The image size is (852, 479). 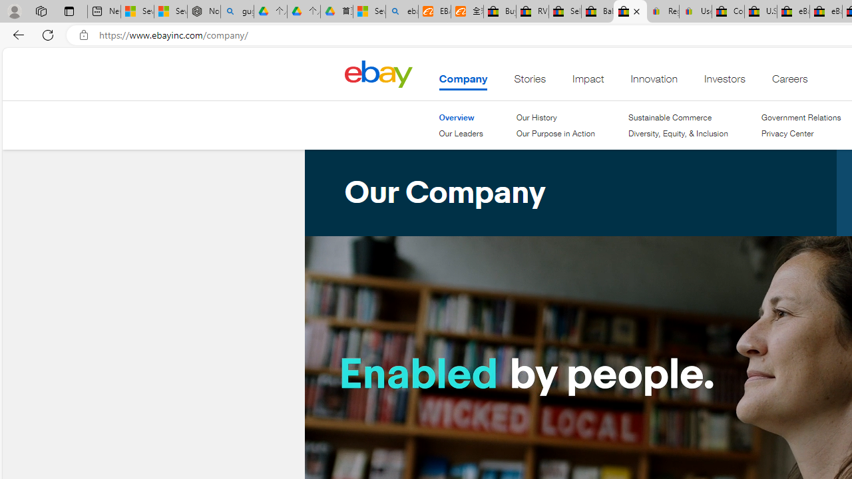 What do you see at coordinates (670, 117) in the screenshot?
I see `Sustainable Commerce` at bounding box center [670, 117].